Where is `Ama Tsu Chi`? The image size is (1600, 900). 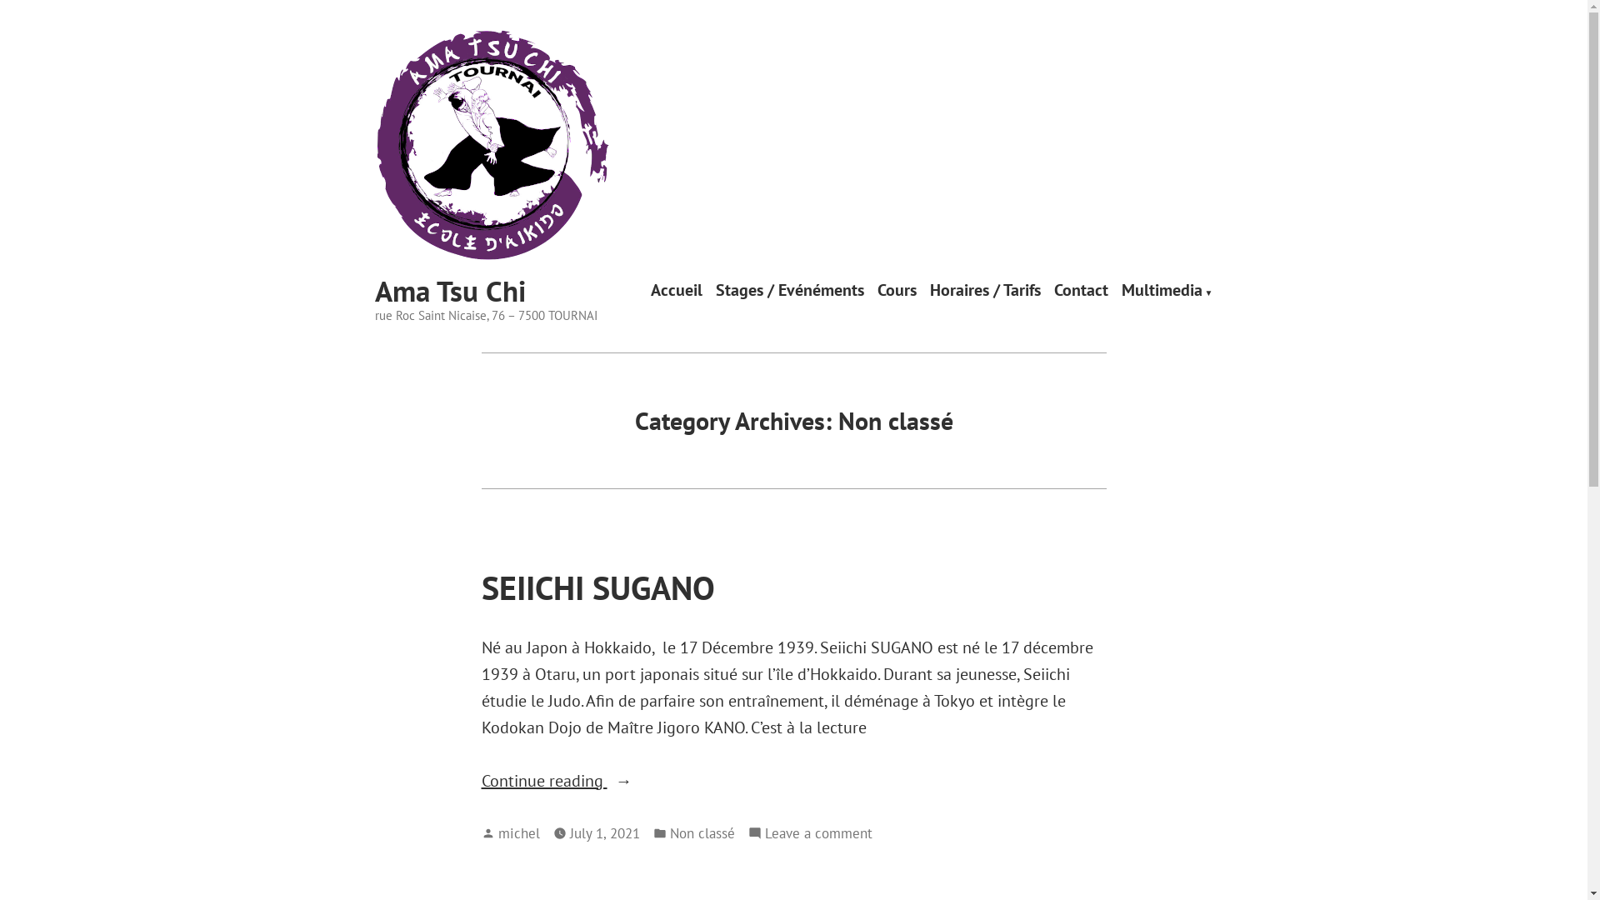 Ama Tsu Chi is located at coordinates (450, 291).